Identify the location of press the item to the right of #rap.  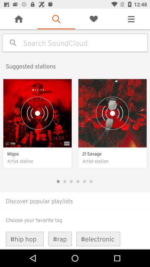
(98, 239).